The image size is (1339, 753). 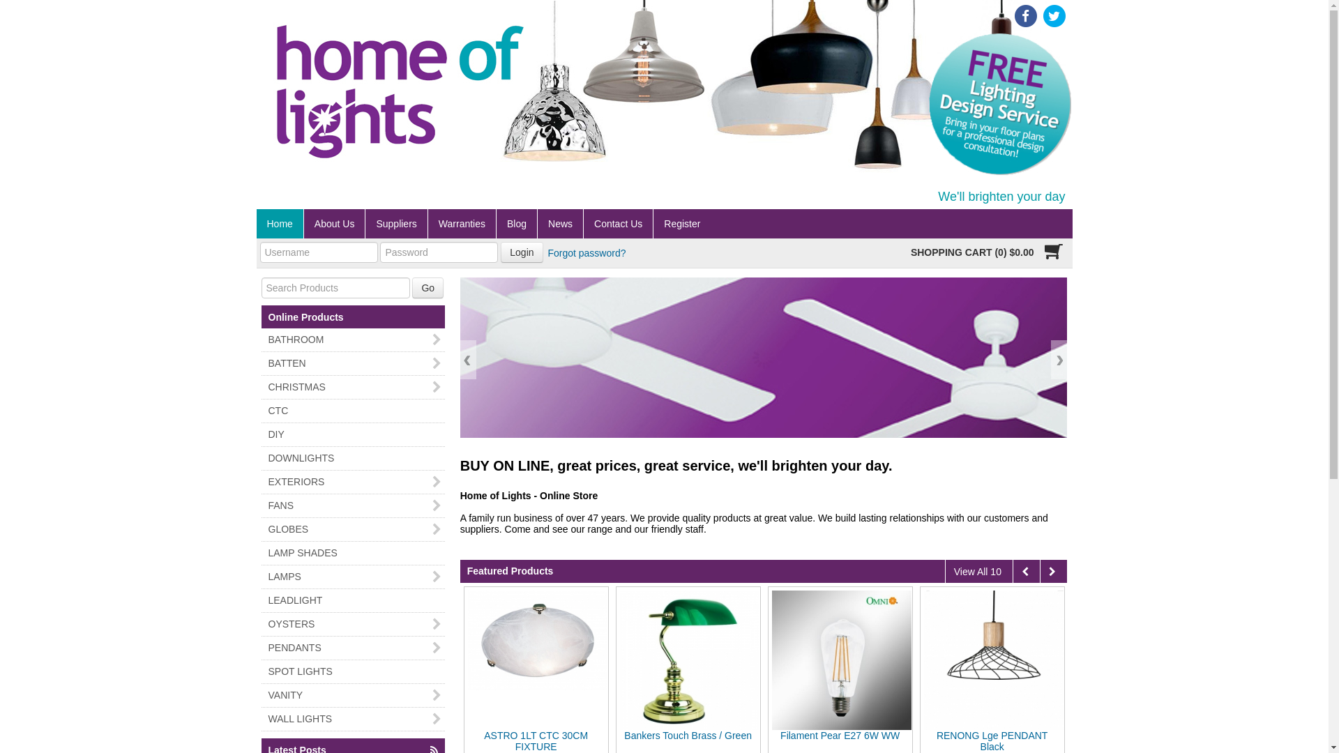 I want to click on Register, so click(x=682, y=224).